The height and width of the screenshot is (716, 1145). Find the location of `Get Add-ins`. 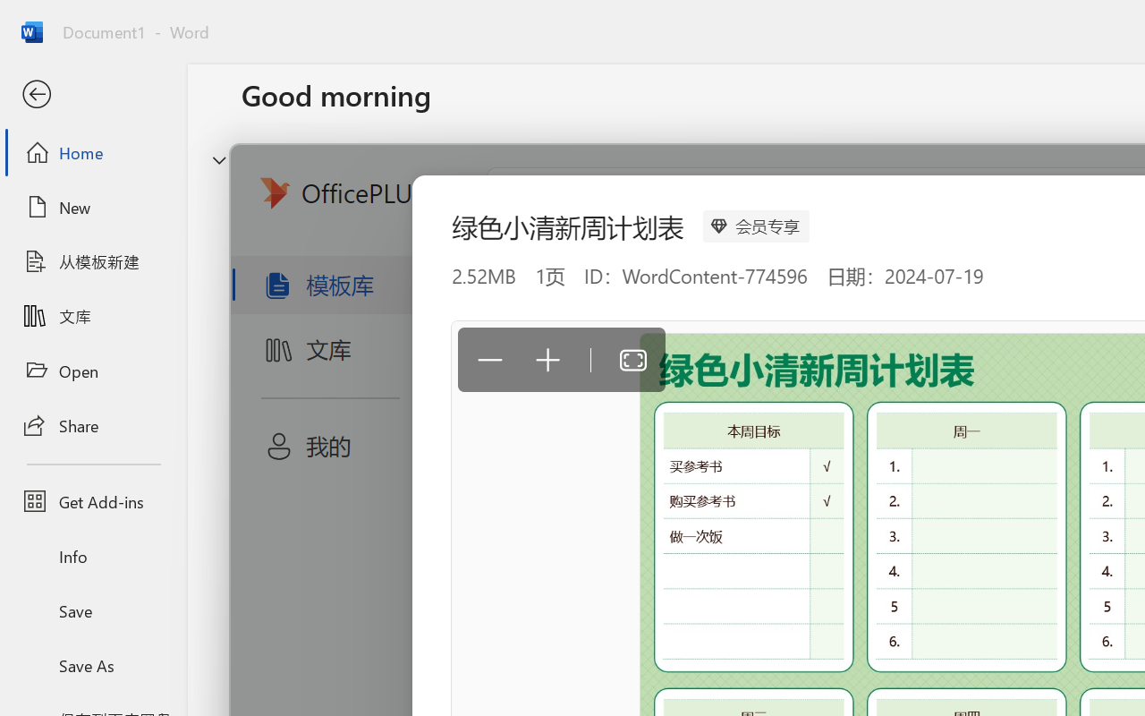

Get Add-ins is located at coordinates (93, 501).